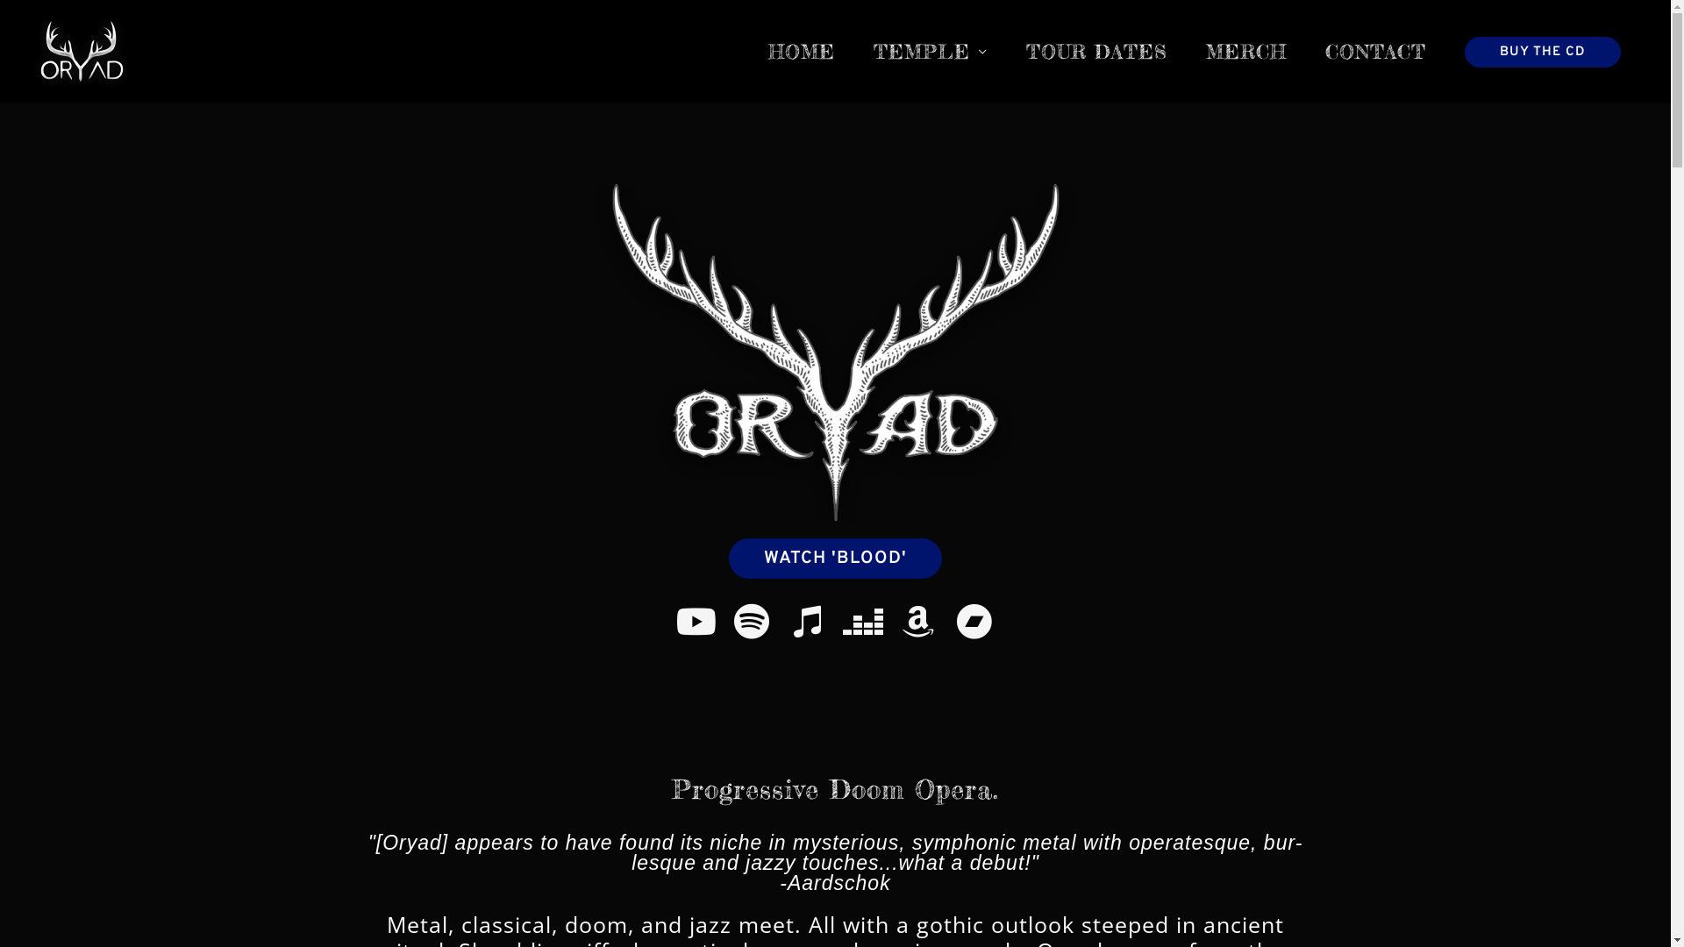  Describe the element at coordinates (807, 621) in the screenshot. I see `Itunes-note` at that location.